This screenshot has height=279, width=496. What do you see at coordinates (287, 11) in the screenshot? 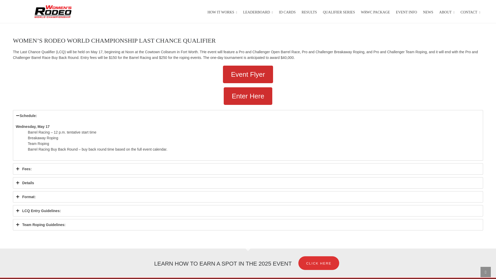
I see `ID CARDS` at bounding box center [287, 11].